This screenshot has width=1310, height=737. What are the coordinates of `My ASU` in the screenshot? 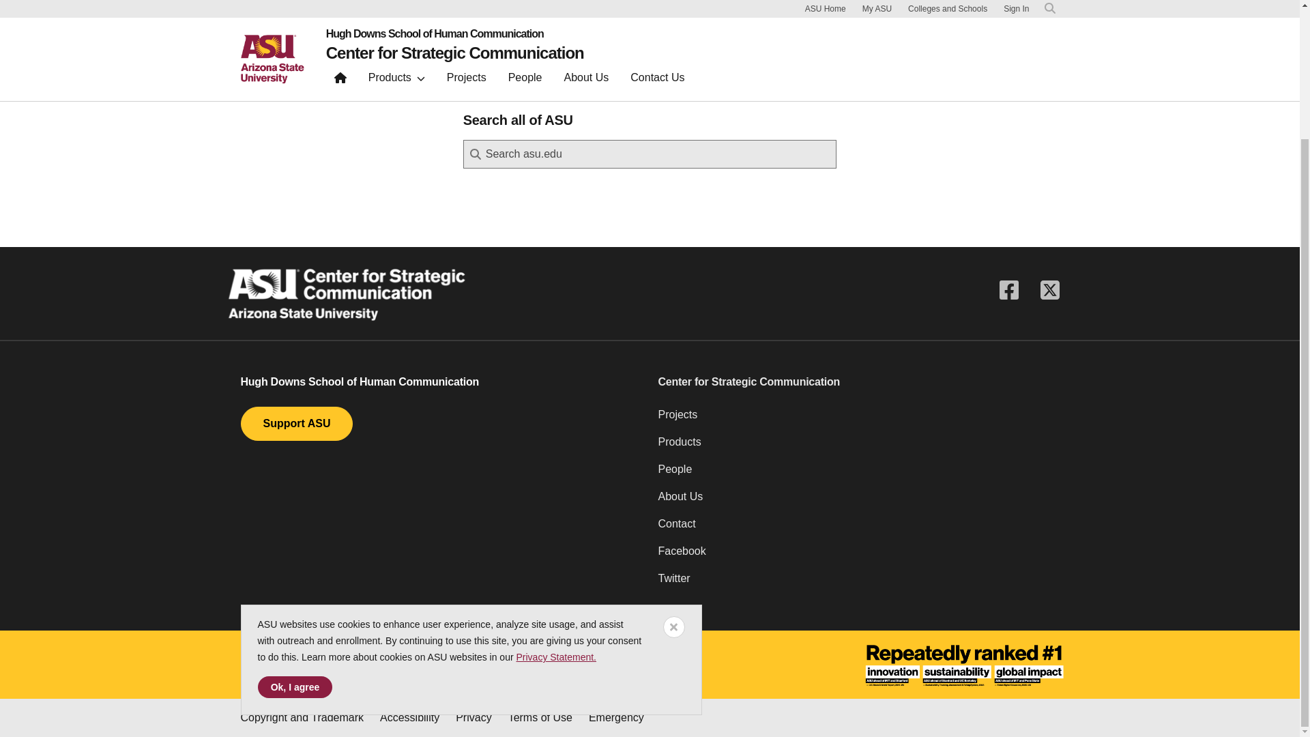 It's located at (570, 665).